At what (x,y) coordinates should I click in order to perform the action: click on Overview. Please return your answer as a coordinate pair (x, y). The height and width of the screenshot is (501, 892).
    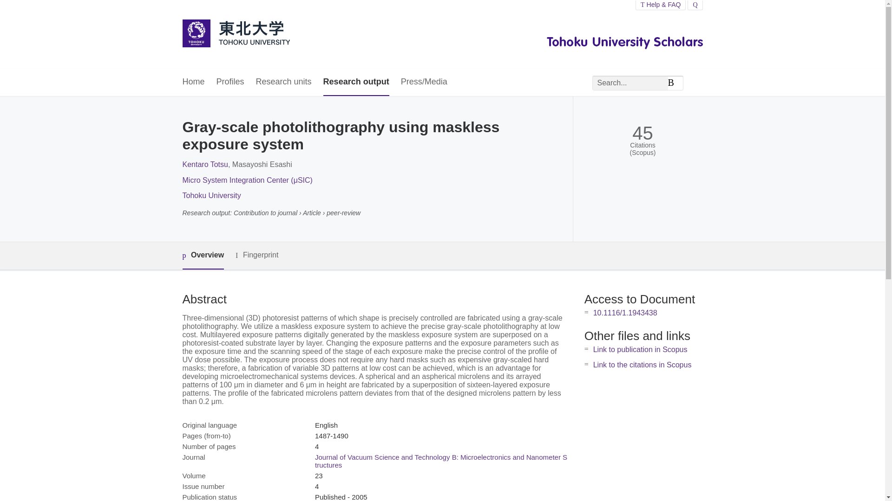
    Looking at the image, I should click on (203, 256).